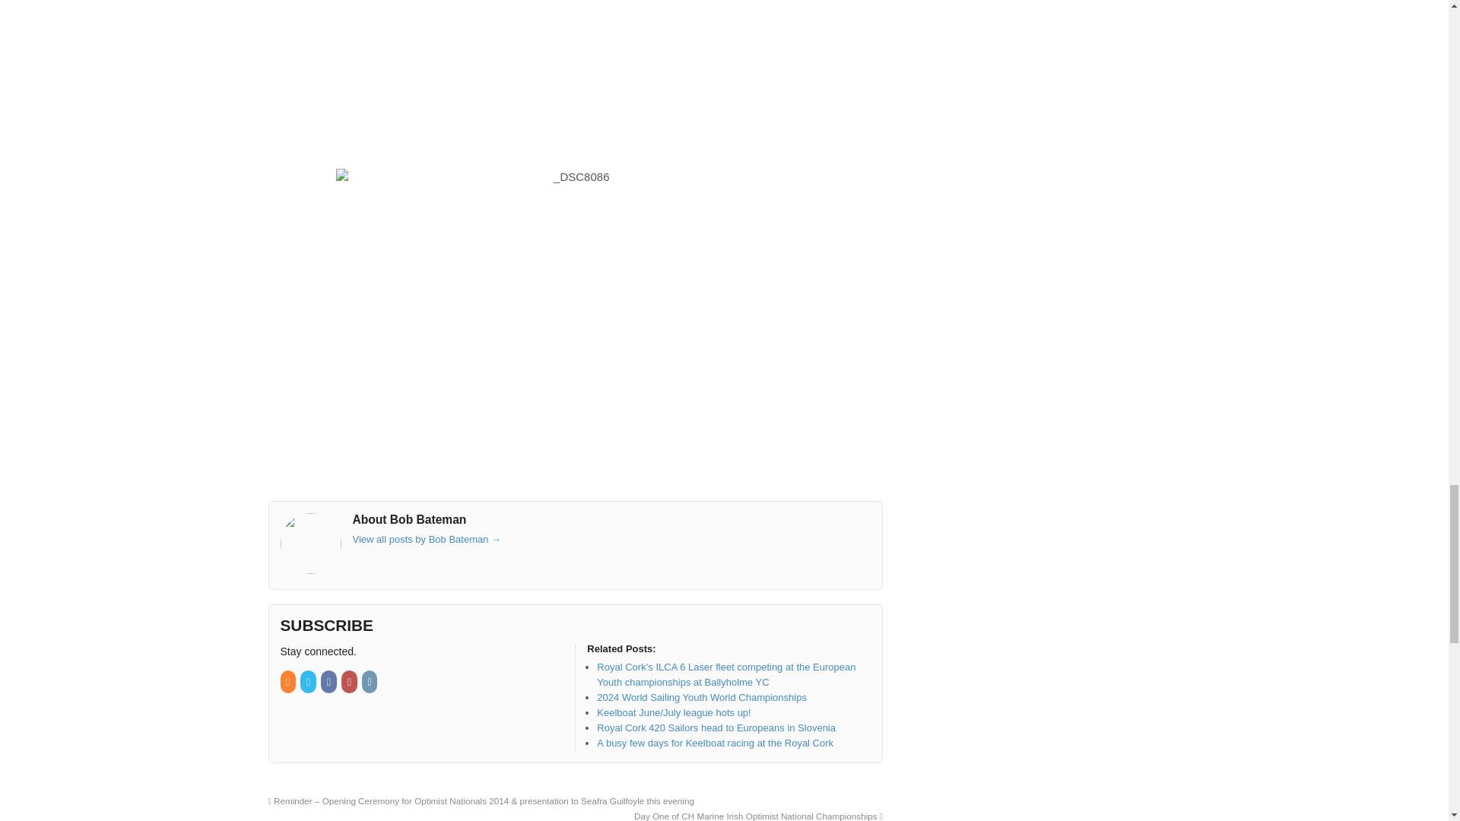  I want to click on 2024 World Sailing Youth World Championships, so click(702, 697).